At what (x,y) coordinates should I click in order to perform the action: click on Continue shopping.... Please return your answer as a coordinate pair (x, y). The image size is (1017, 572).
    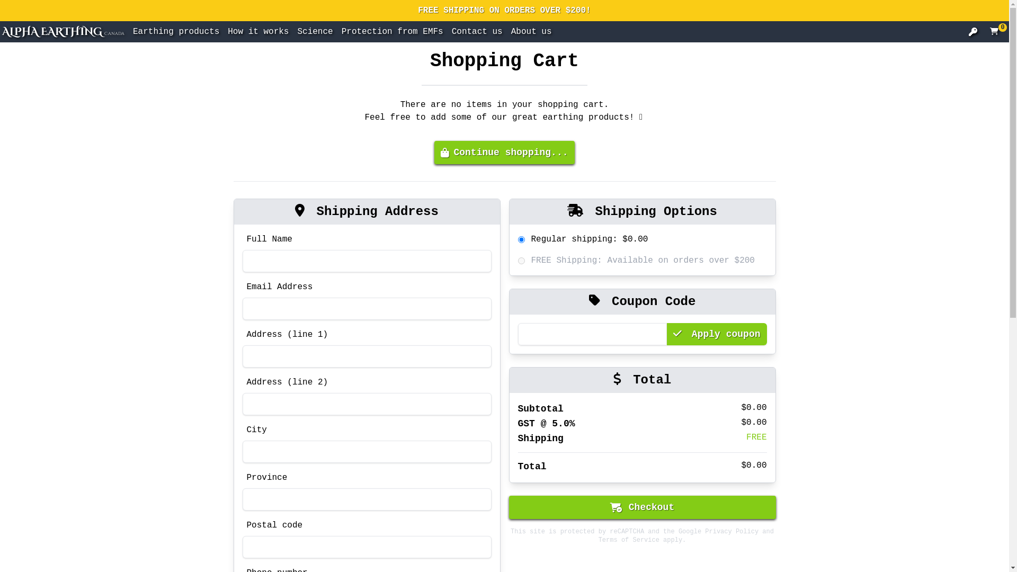
    Looking at the image, I should click on (504, 153).